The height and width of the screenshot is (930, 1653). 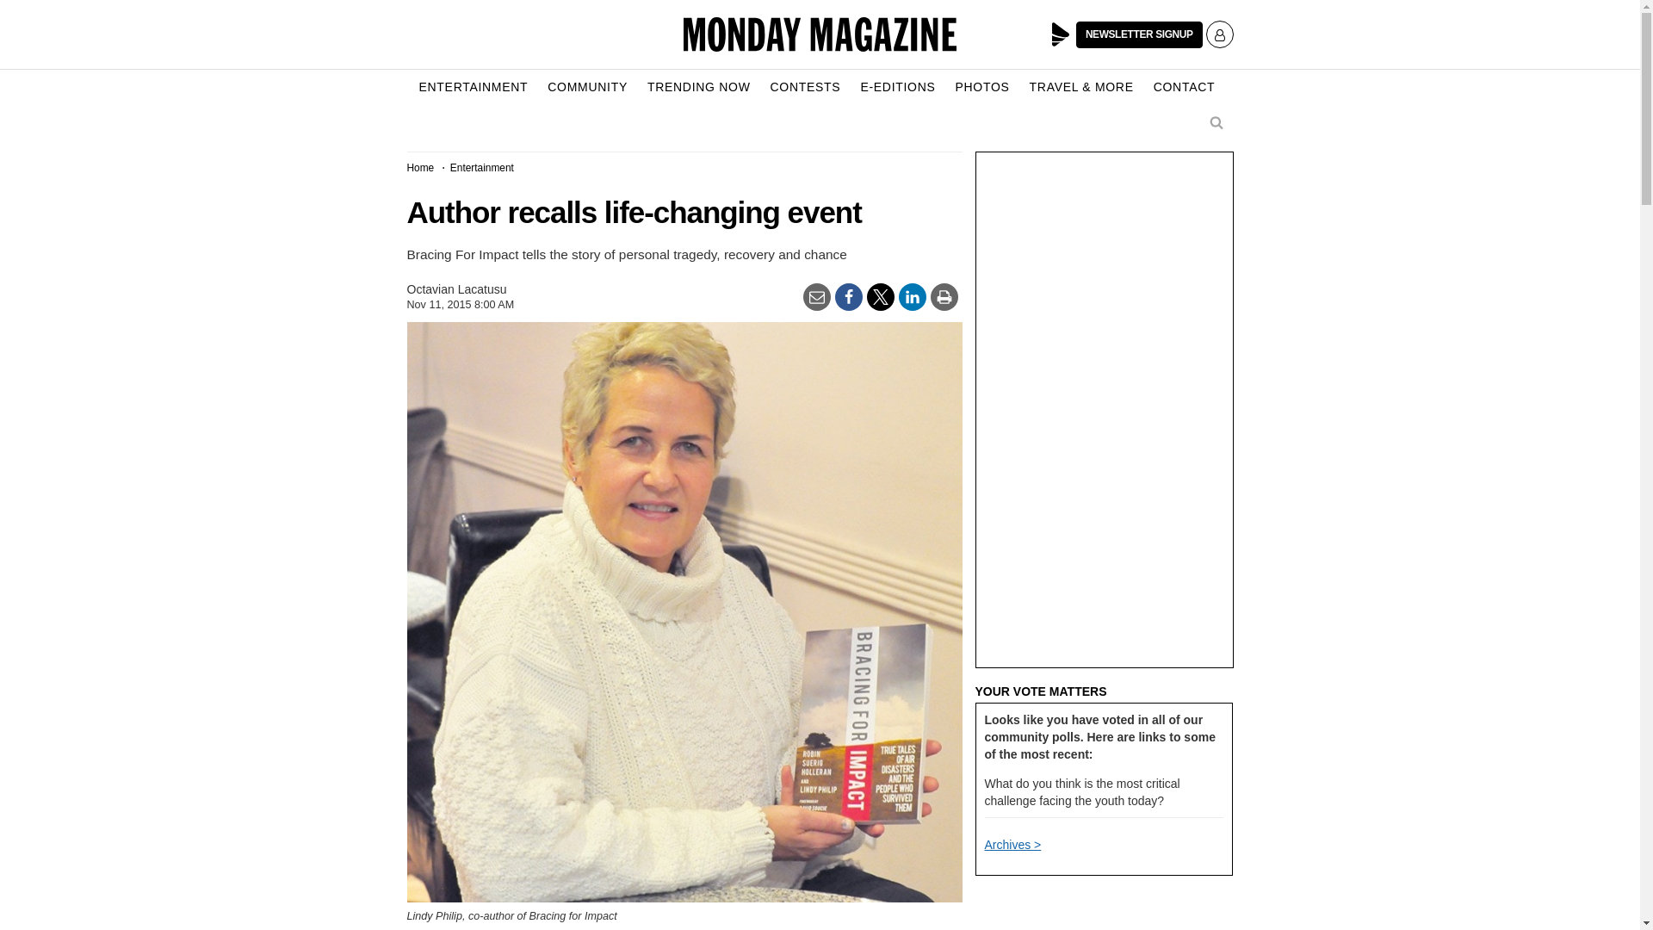 I want to click on NEWSLETTER SIGNUP, so click(x=1139, y=34).